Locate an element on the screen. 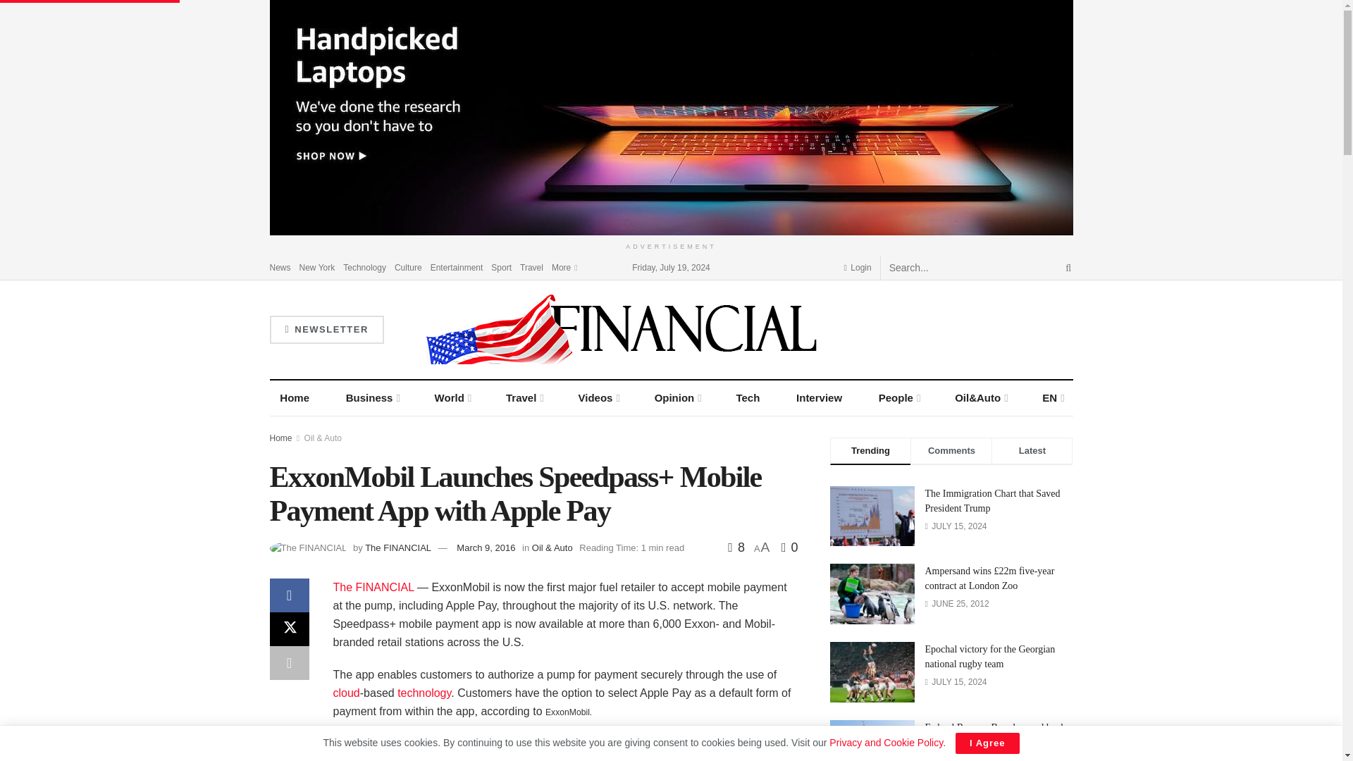 The width and height of the screenshot is (1353, 761). Home is located at coordinates (295, 397).